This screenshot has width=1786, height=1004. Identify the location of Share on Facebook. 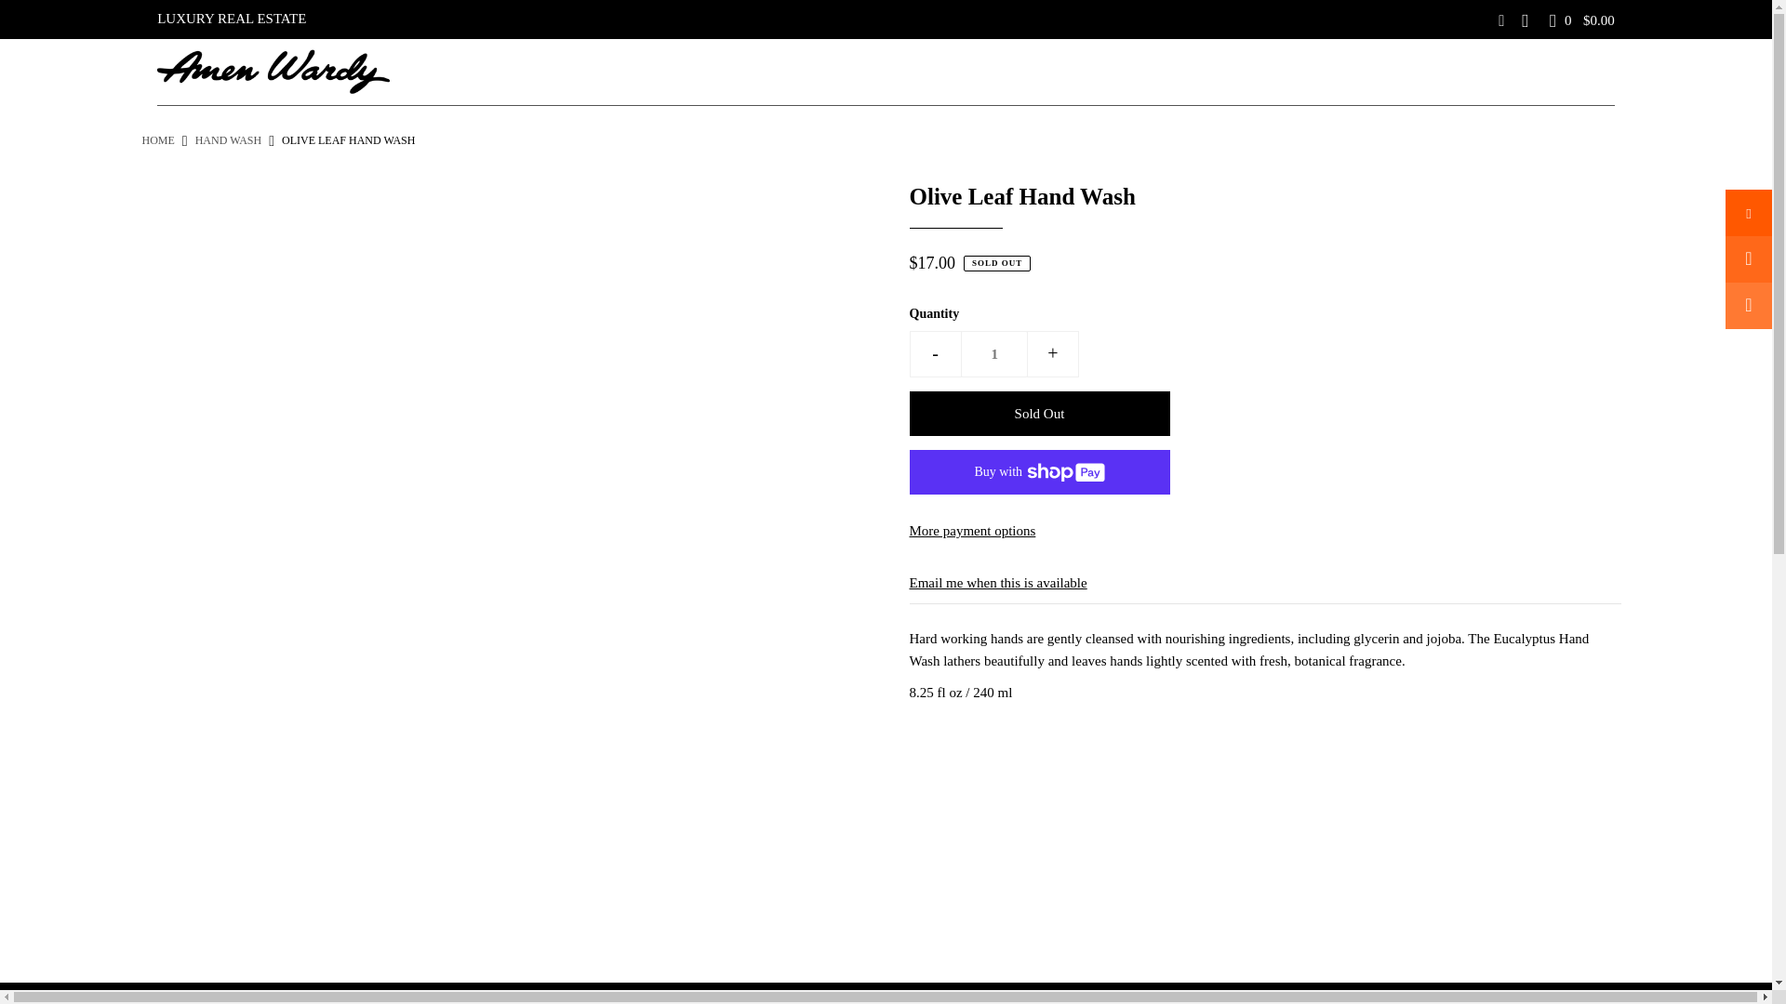
(1748, 212).